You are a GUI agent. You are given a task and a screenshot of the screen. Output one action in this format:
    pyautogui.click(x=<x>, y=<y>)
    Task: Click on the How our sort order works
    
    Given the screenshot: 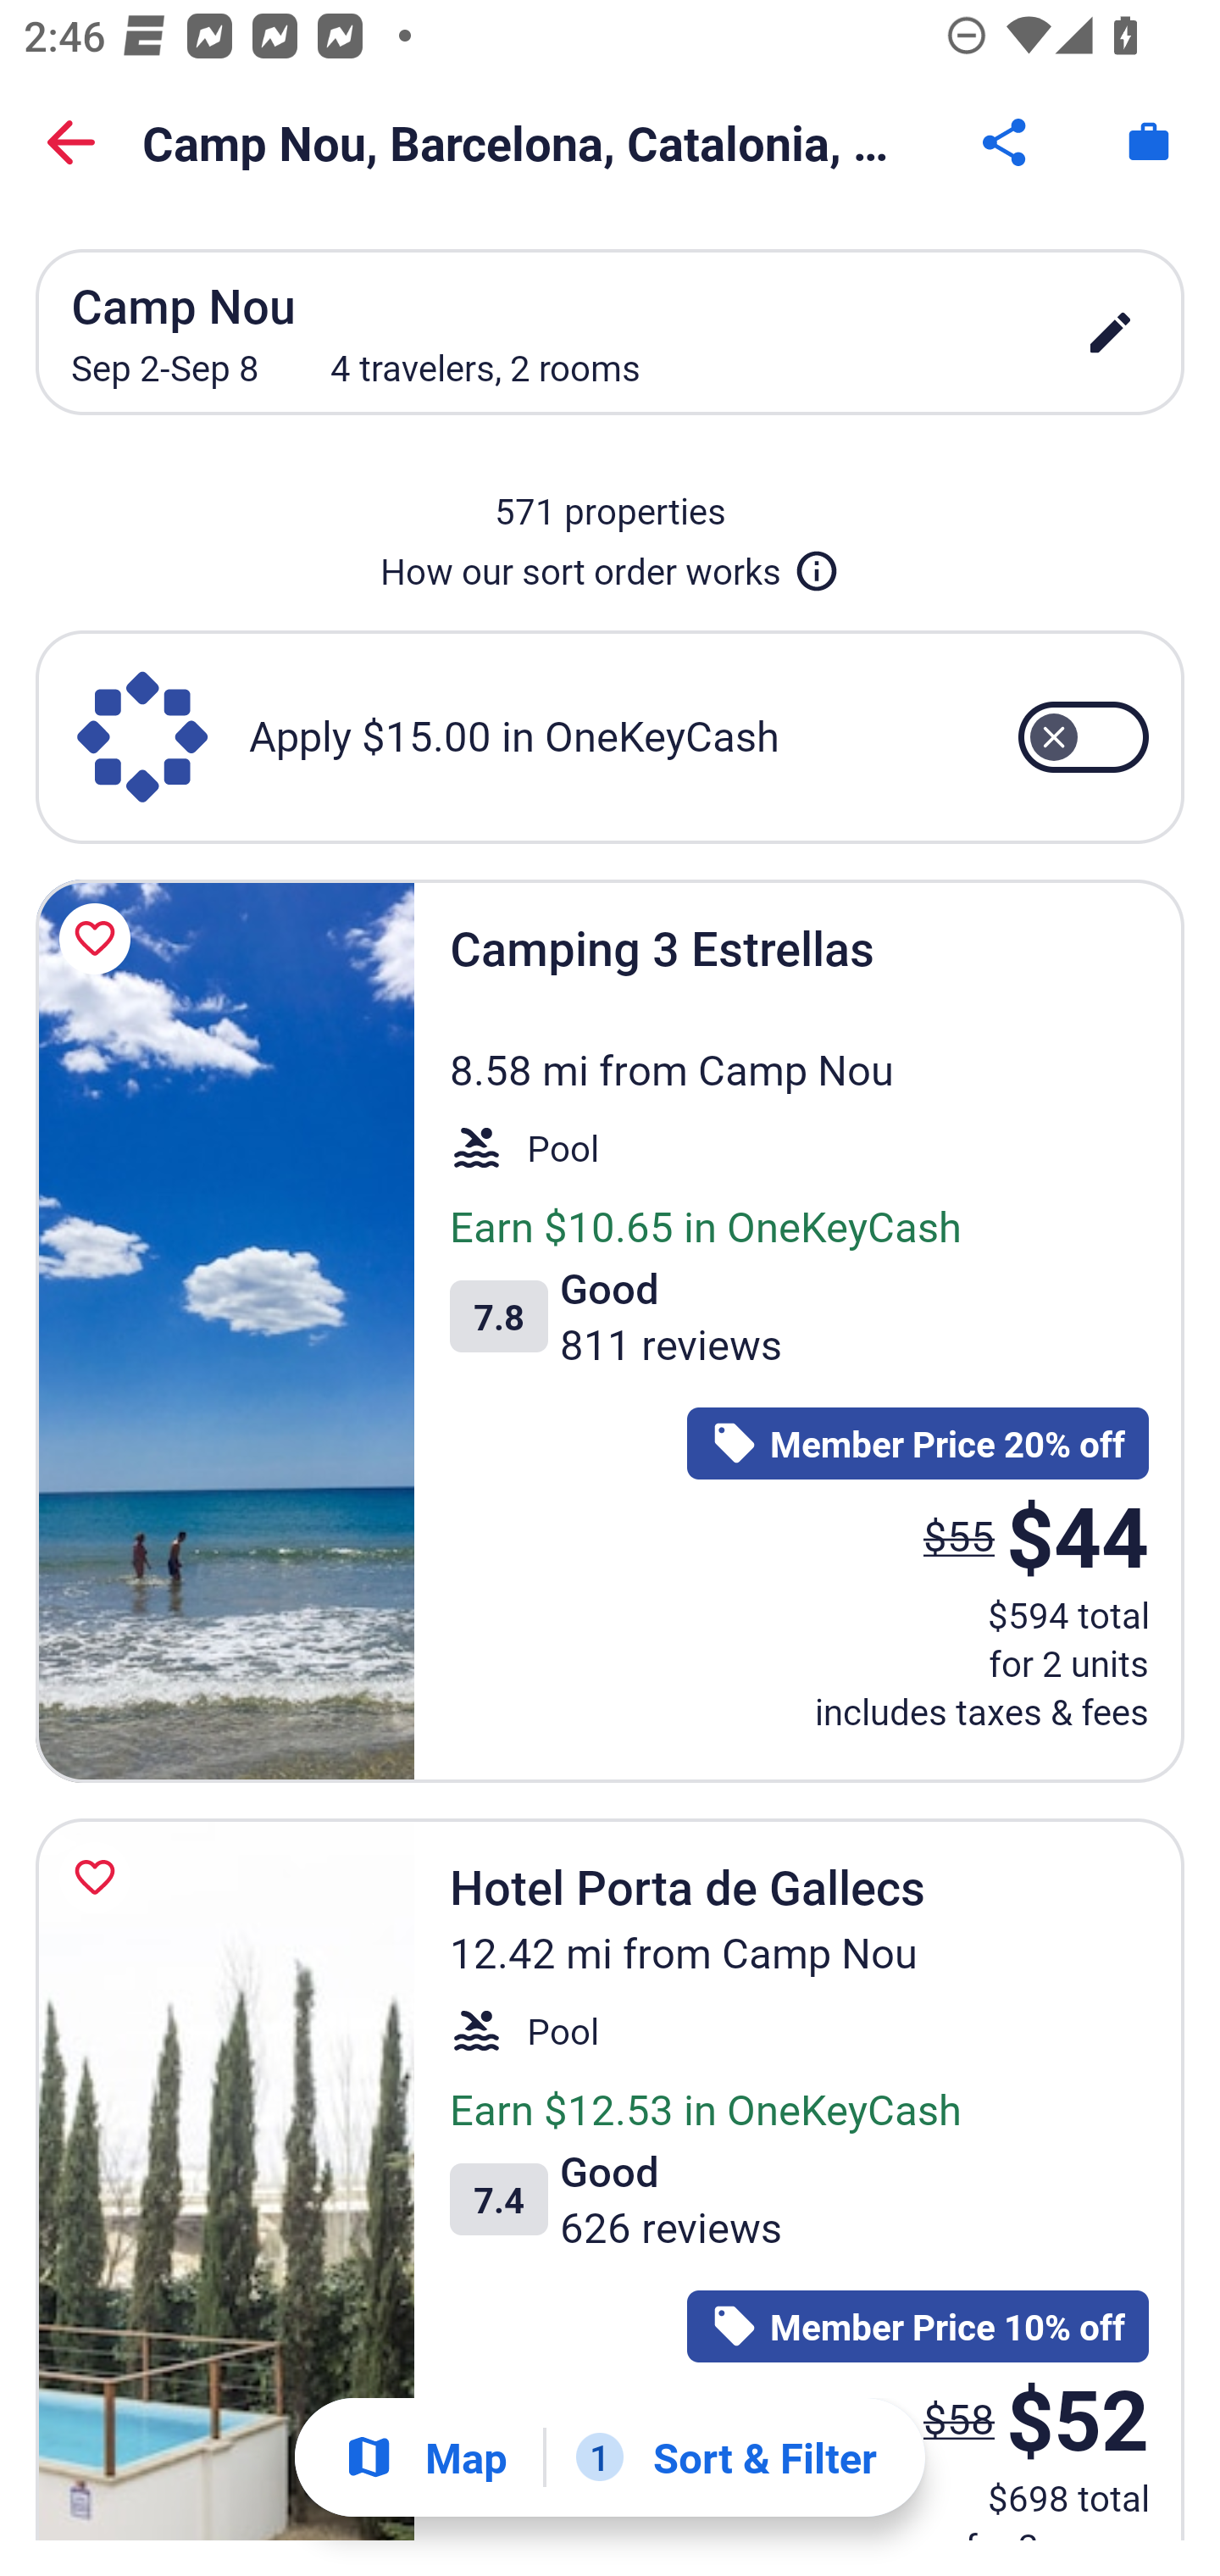 What is the action you would take?
    pyautogui.click(x=610, y=564)
    